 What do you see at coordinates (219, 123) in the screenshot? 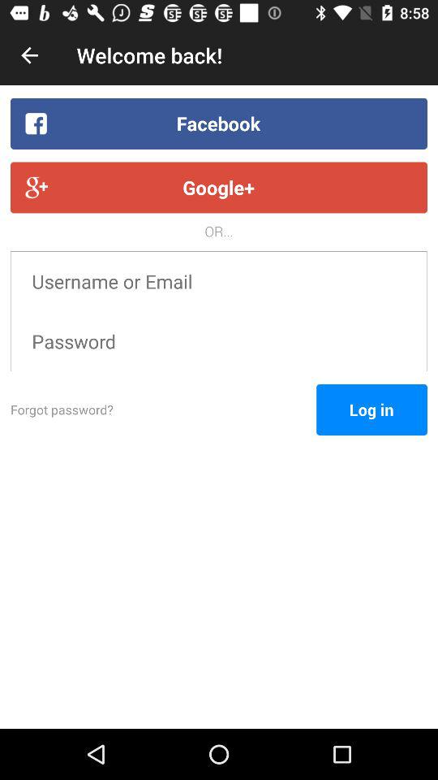
I see `launch the facebook item` at bounding box center [219, 123].